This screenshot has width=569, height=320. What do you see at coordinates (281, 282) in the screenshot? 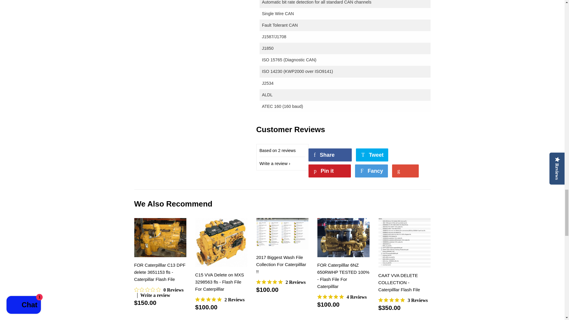
I see `2 Reviews` at bounding box center [281, 282].